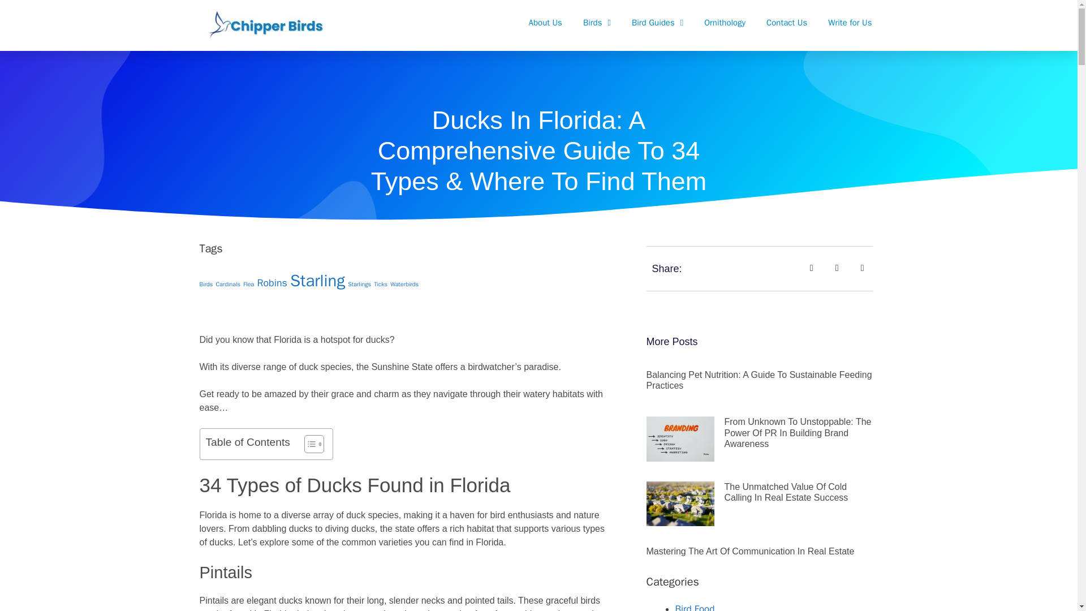  I want to click on Birds, so click(596, 23).